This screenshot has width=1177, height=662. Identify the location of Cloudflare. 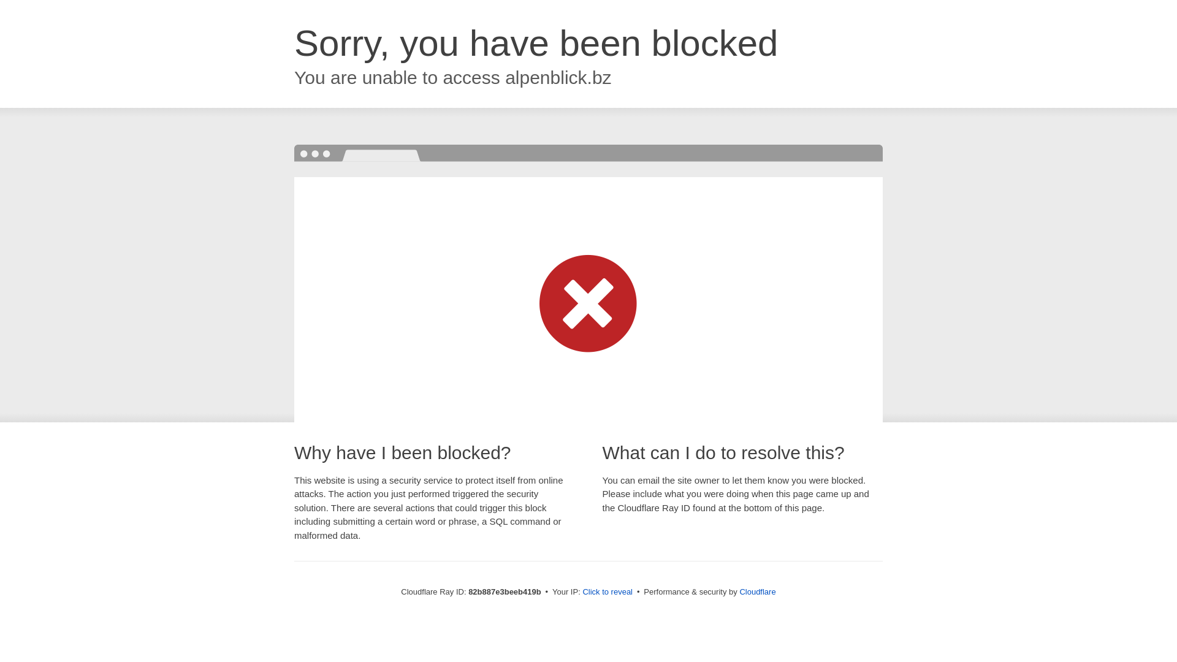
(758, 592).